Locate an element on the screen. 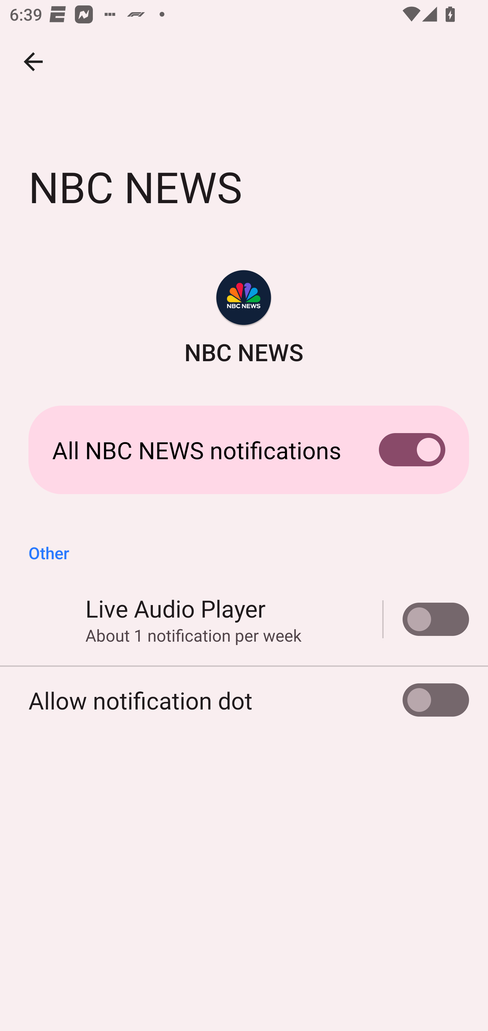  Live Audio Player is located at coordinates (426, 619).